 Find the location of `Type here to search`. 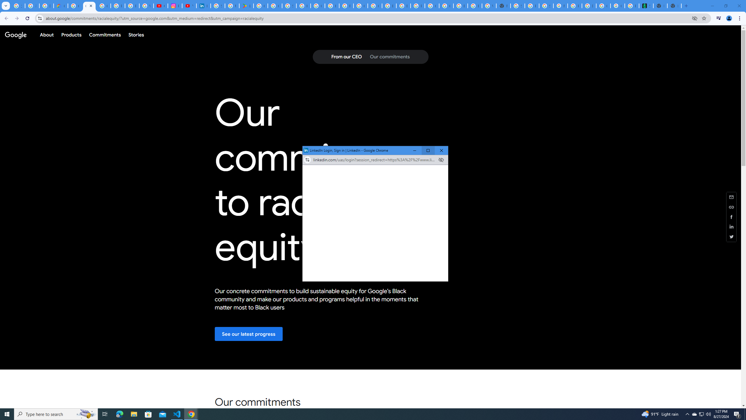

Type here to search is located at coordinates (56, 414).